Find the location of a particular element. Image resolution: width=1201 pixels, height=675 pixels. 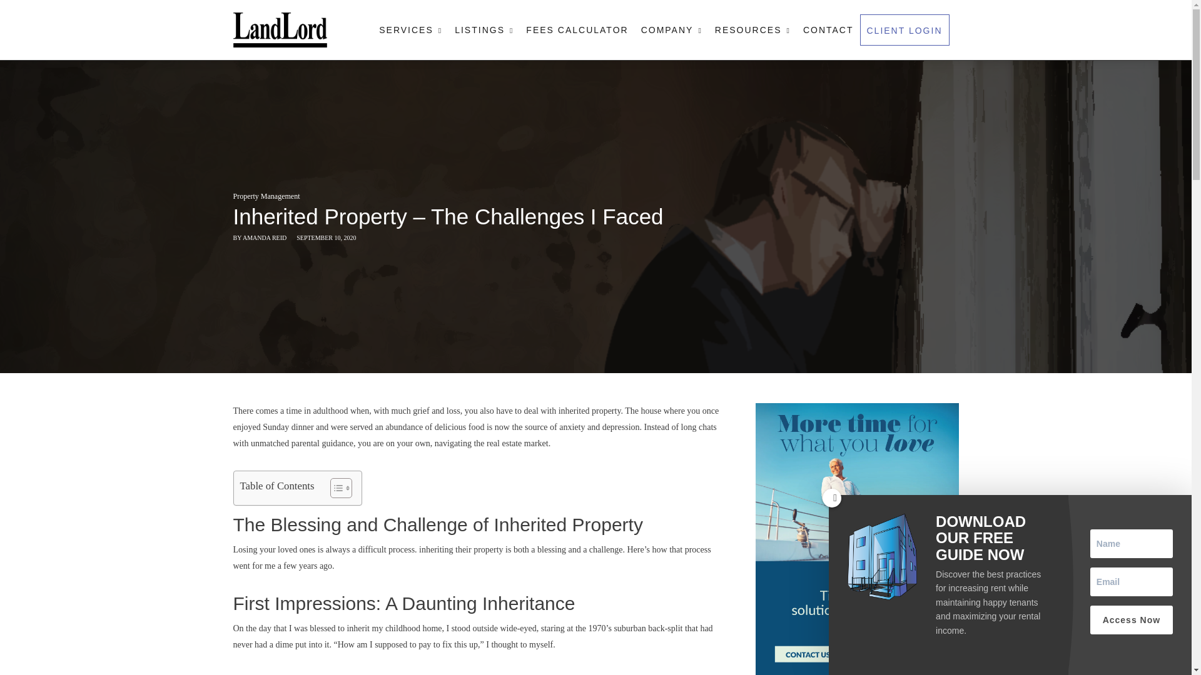

View all posts in Property Management is located at coordinates (266, 196).